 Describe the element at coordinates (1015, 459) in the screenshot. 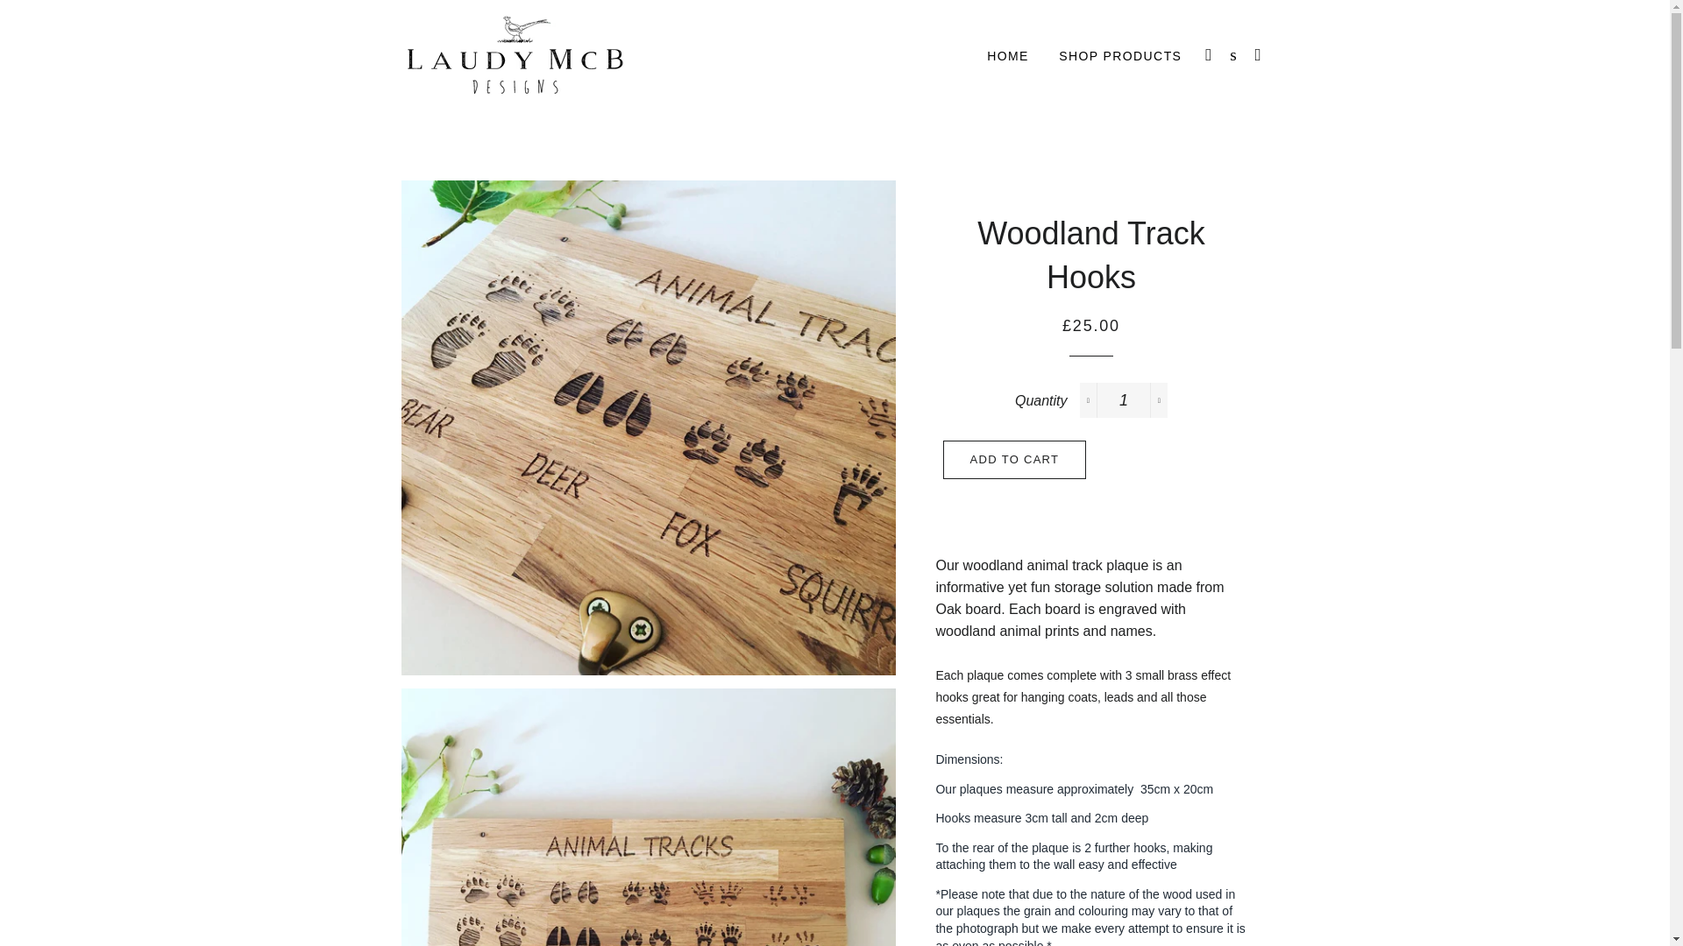

I see `ADD TO CART` at that location.